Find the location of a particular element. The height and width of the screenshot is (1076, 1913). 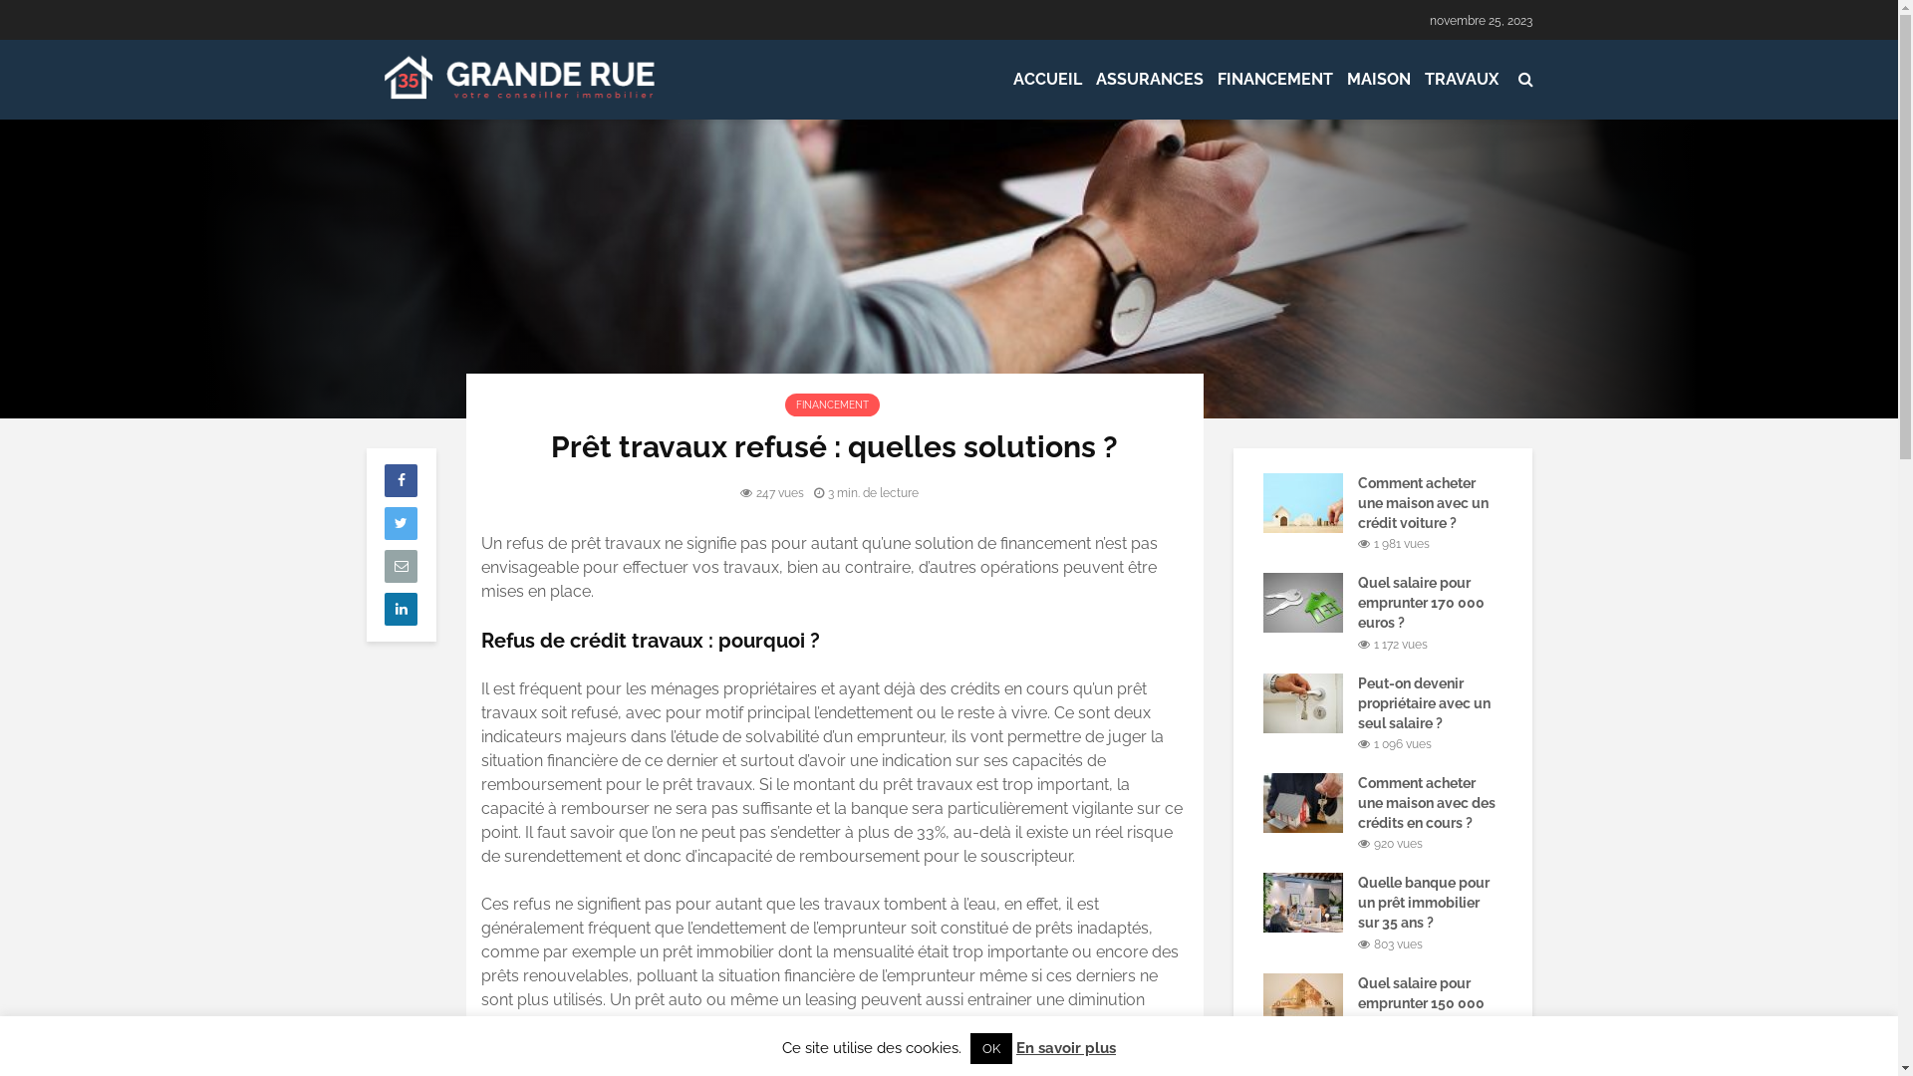

OK is located at coordinates (991, 1048).